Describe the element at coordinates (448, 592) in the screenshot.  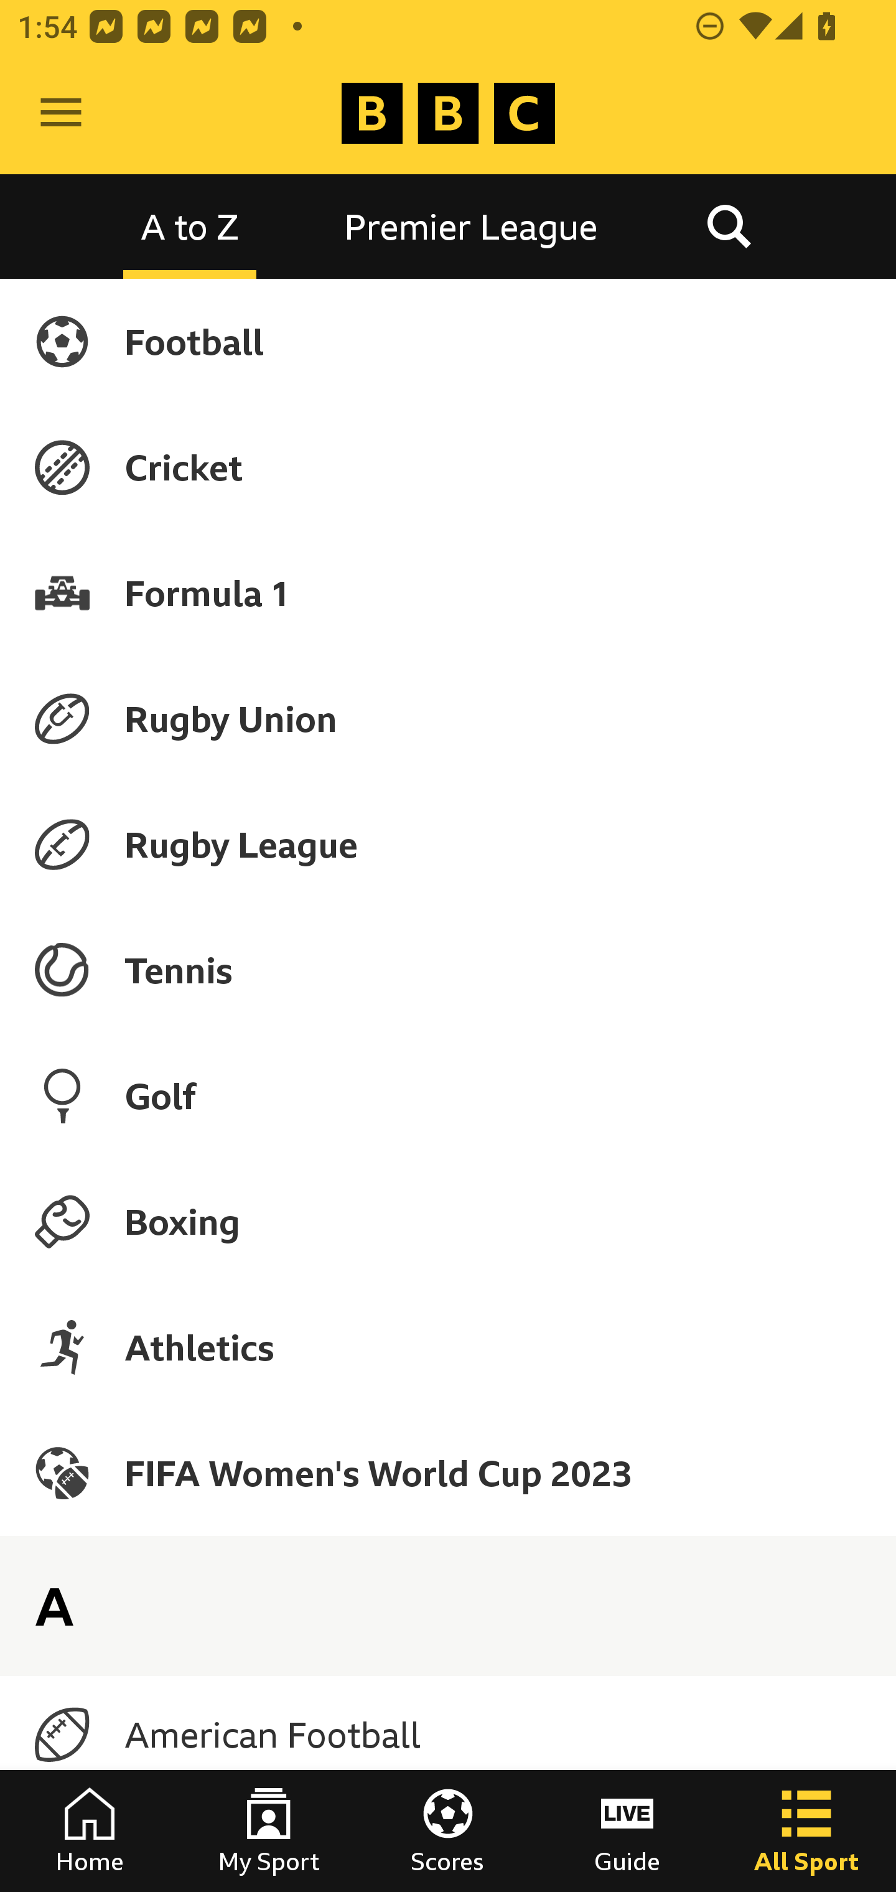
I see `Formula 1` at that location.